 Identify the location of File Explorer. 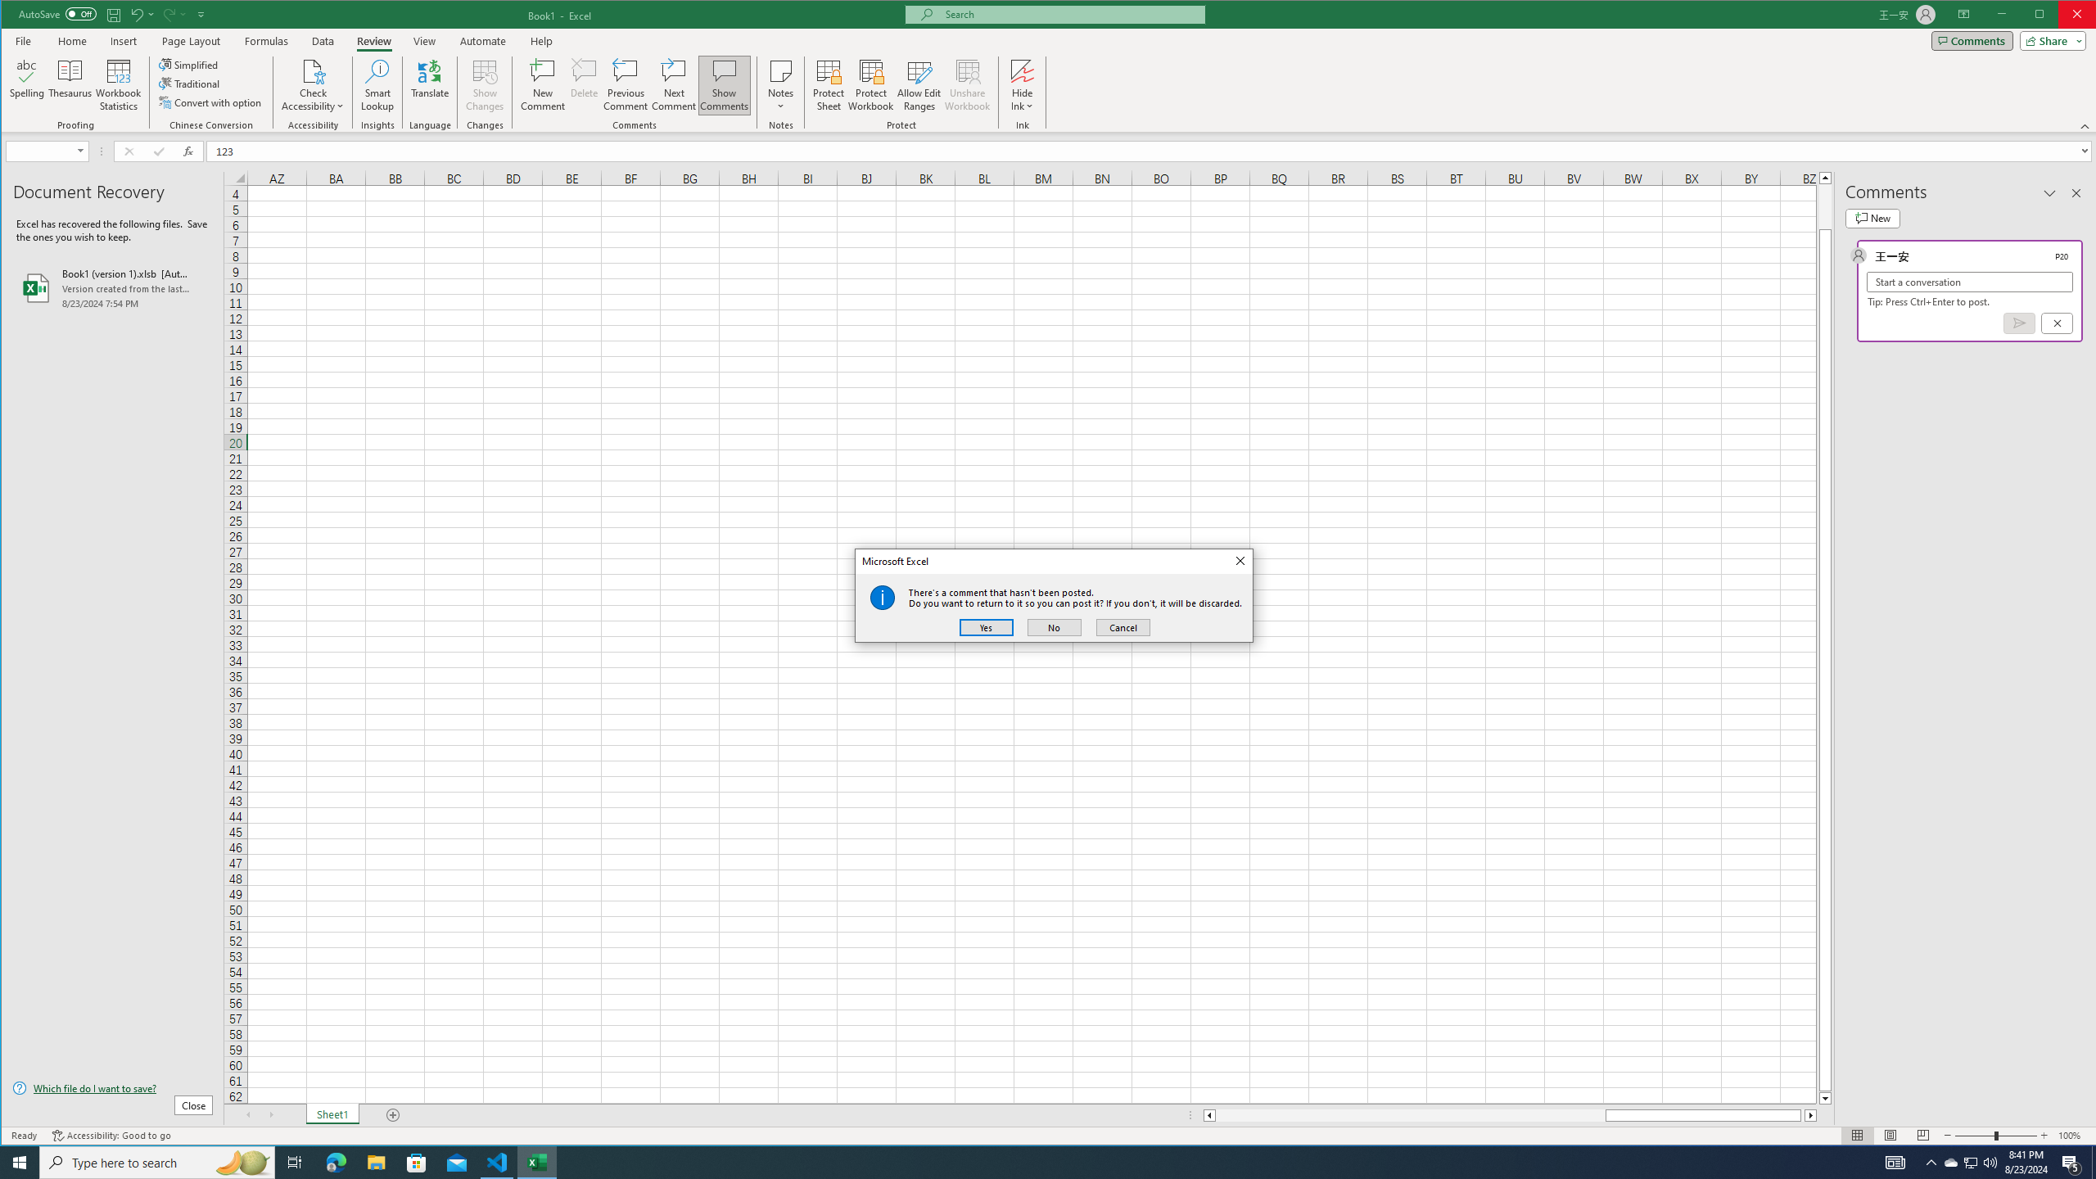
(376, 1163).